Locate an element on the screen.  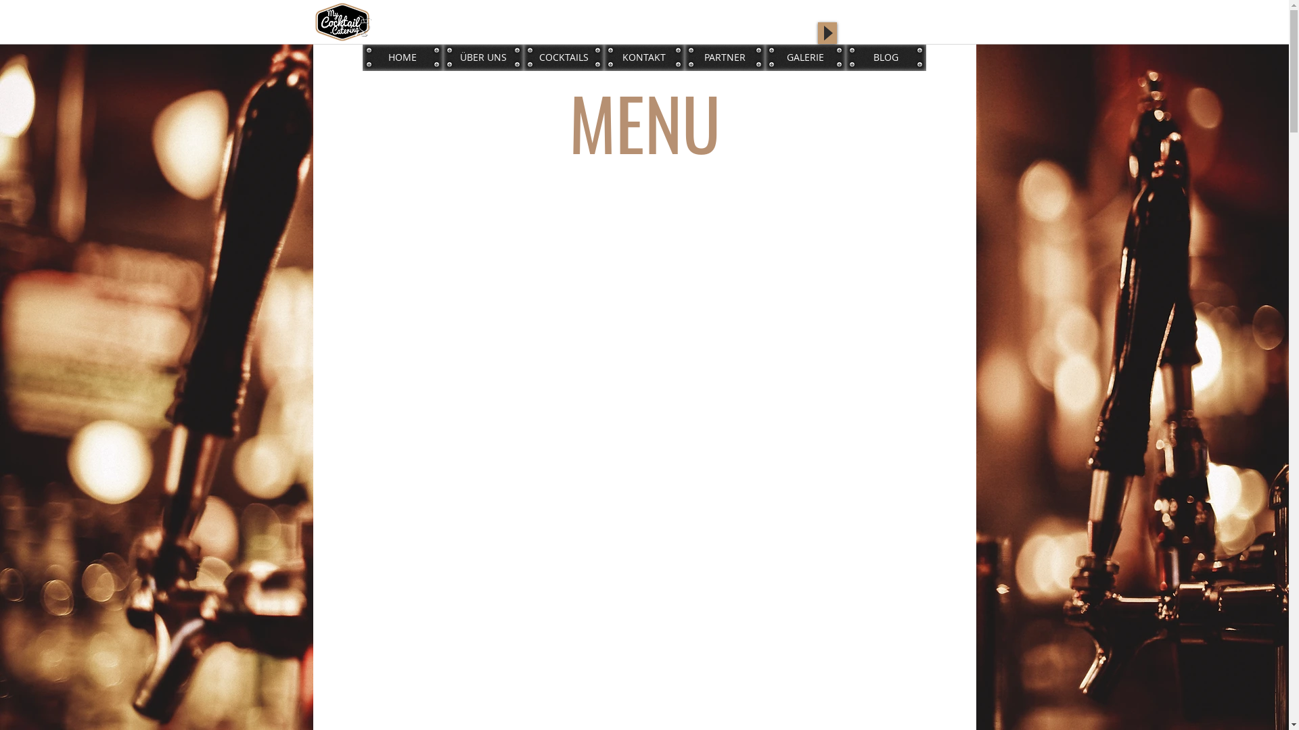
BLOG is located at coordinates (886, 57).